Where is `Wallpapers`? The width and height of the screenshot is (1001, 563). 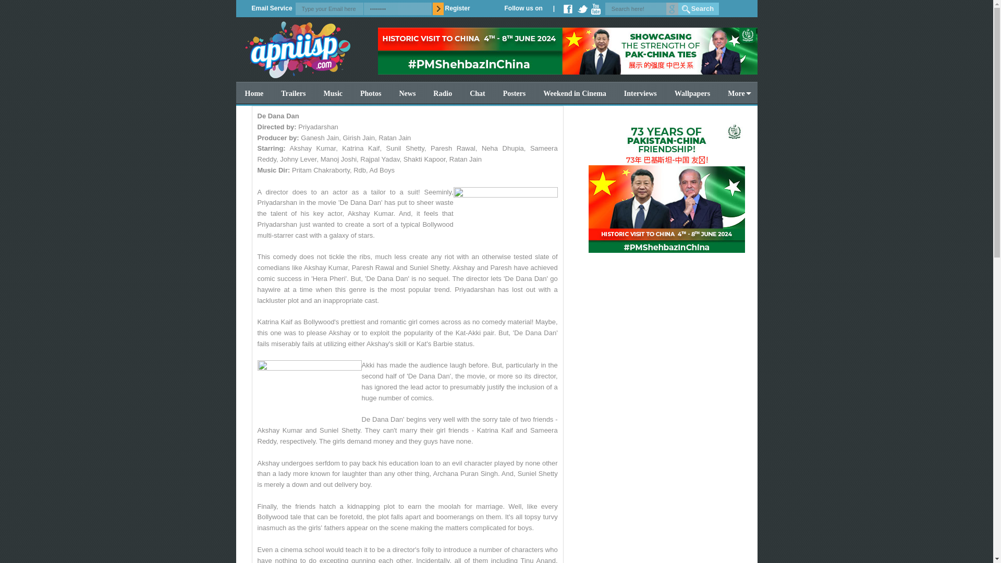
Wallpapers is located at coordinates (692, 93).